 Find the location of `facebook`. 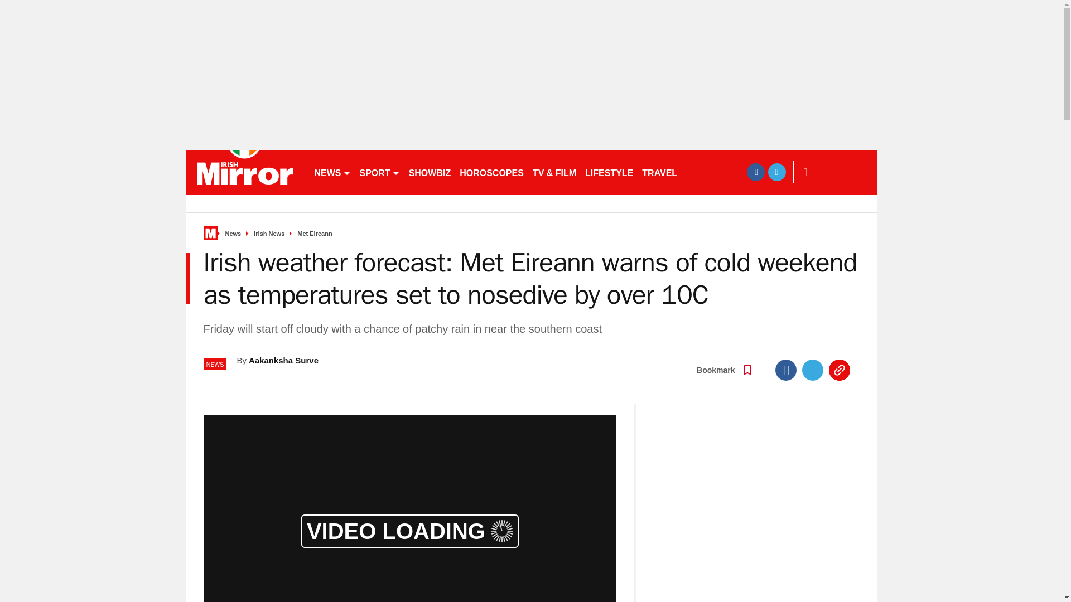

facebook is located at coordinates (755, 172).